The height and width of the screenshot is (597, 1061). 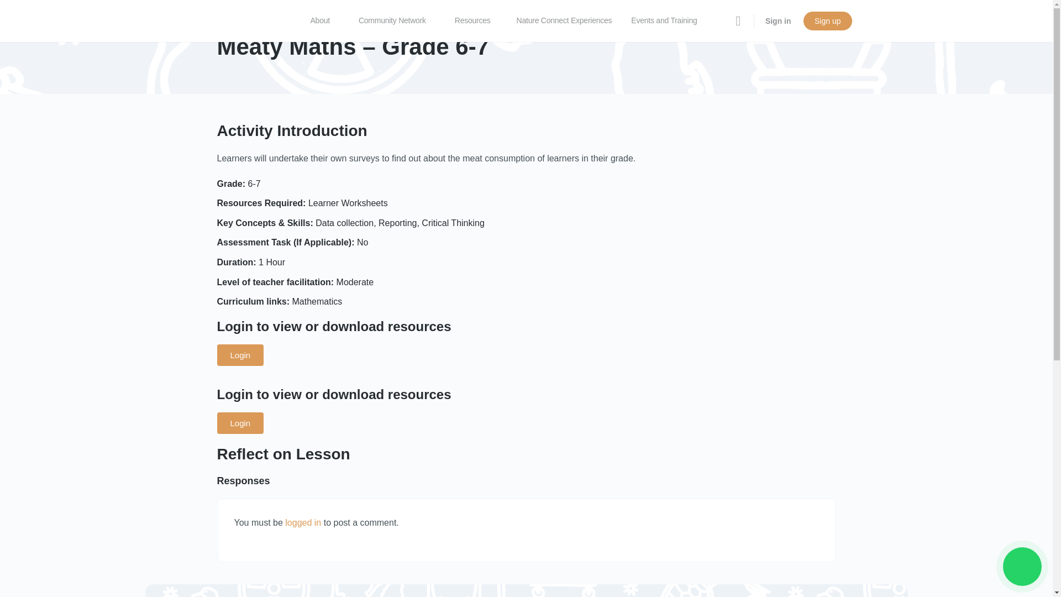 What do you see at coordinates (325, 21) in the screenshot?
I see `About` at bounding box center [325, 21].